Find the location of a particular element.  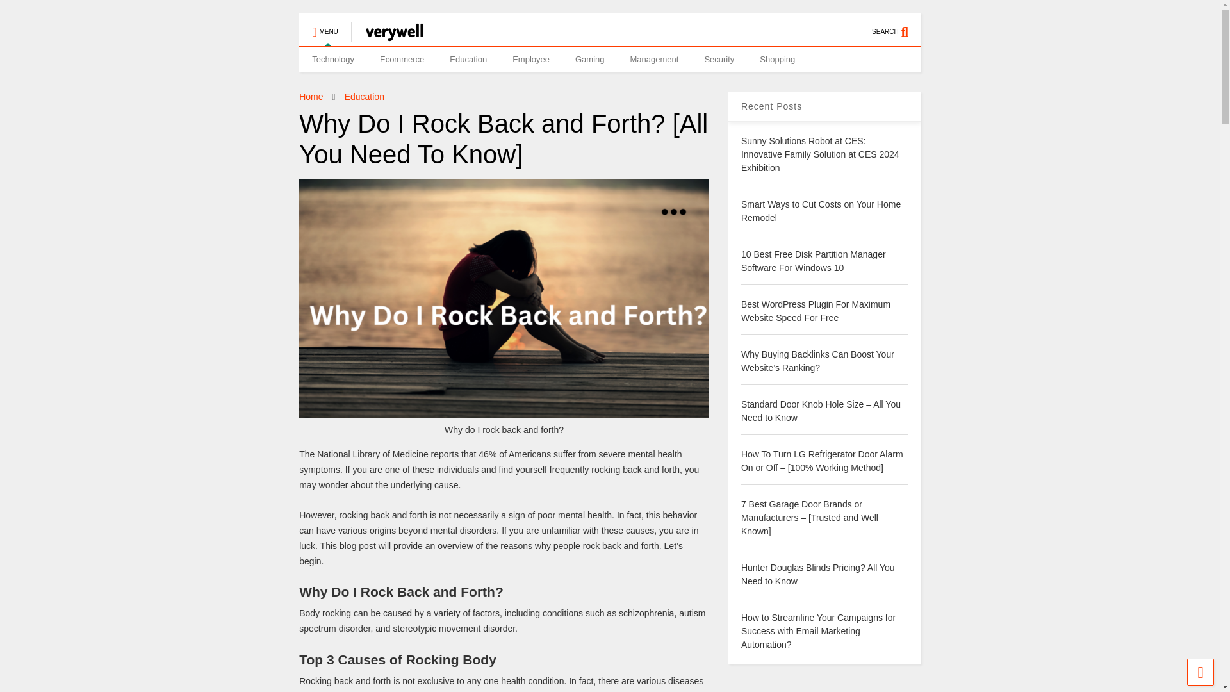

Verywell Tech - Power of Technology is located at coordinates (405, 36).